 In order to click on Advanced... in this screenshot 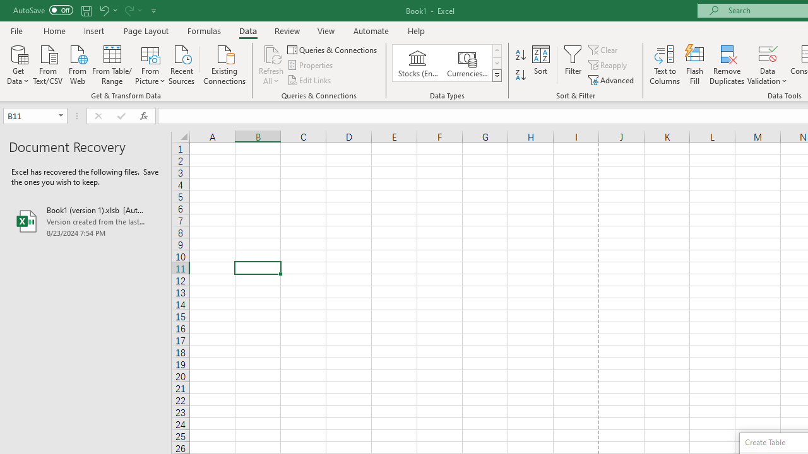, I will do `click(612, 79)`.